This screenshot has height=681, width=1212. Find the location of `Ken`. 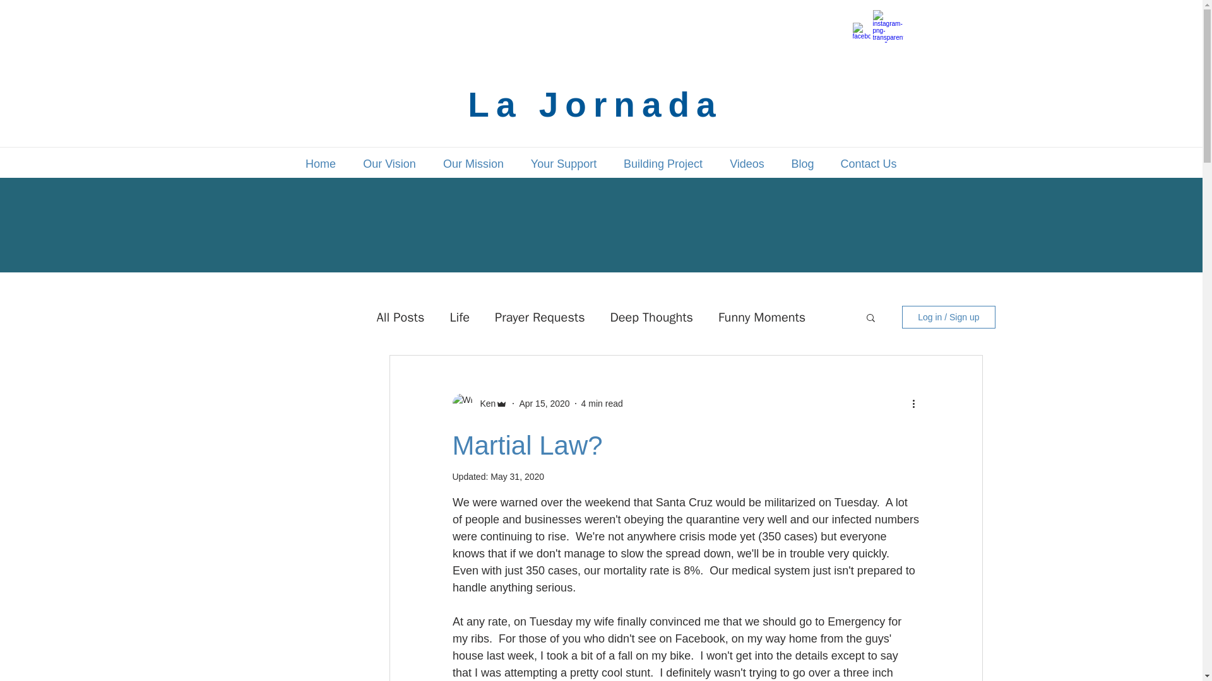

Ken is located at coordinates (484, 404).